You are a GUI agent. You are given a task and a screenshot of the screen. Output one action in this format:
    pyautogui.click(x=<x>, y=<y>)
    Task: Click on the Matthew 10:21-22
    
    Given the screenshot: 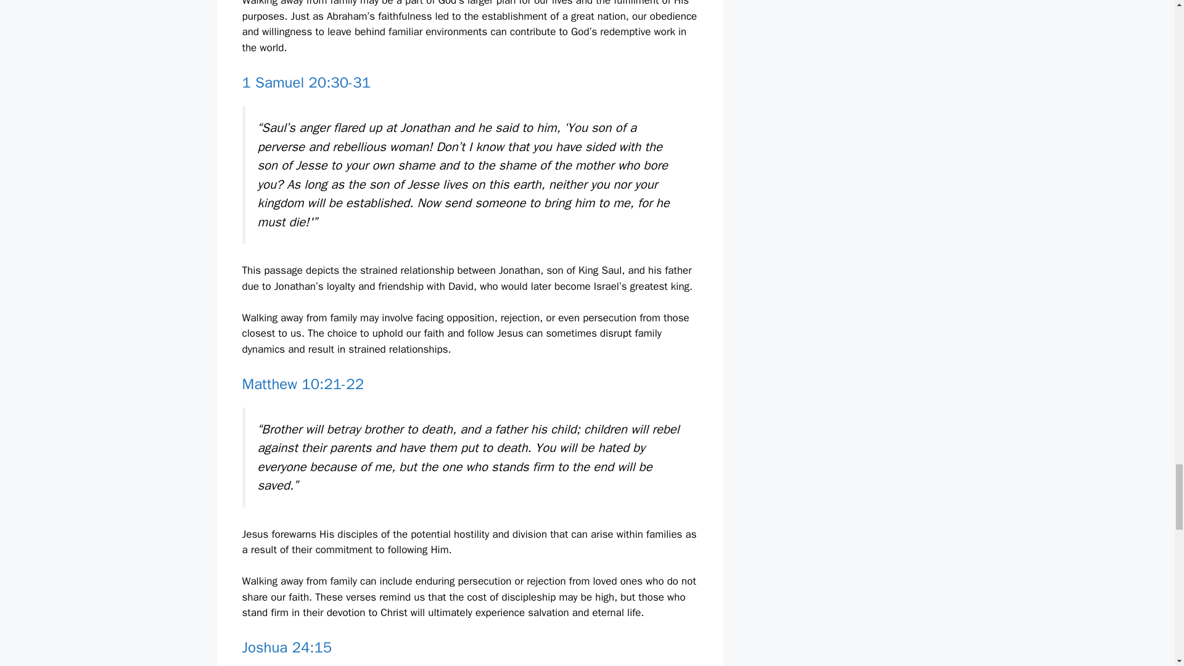 What is the action you would take?
    pyautogui.click(x=302, y=384)
    